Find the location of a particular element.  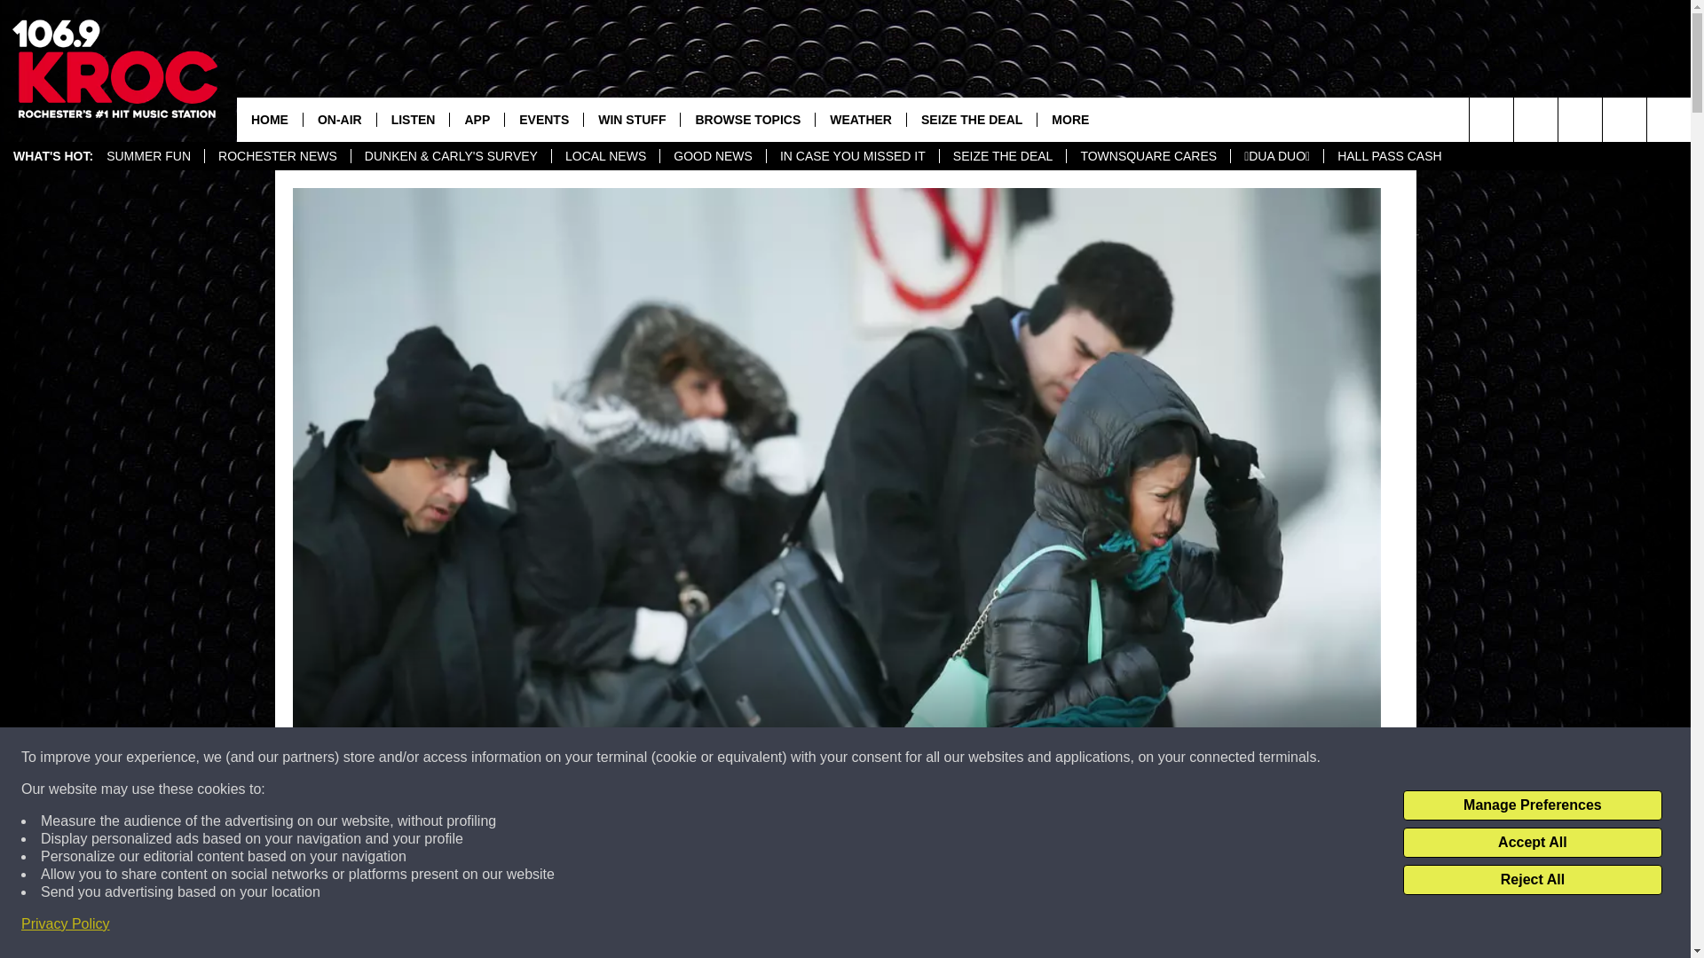

Manage Preferences is located at coordinates (1532, 805).